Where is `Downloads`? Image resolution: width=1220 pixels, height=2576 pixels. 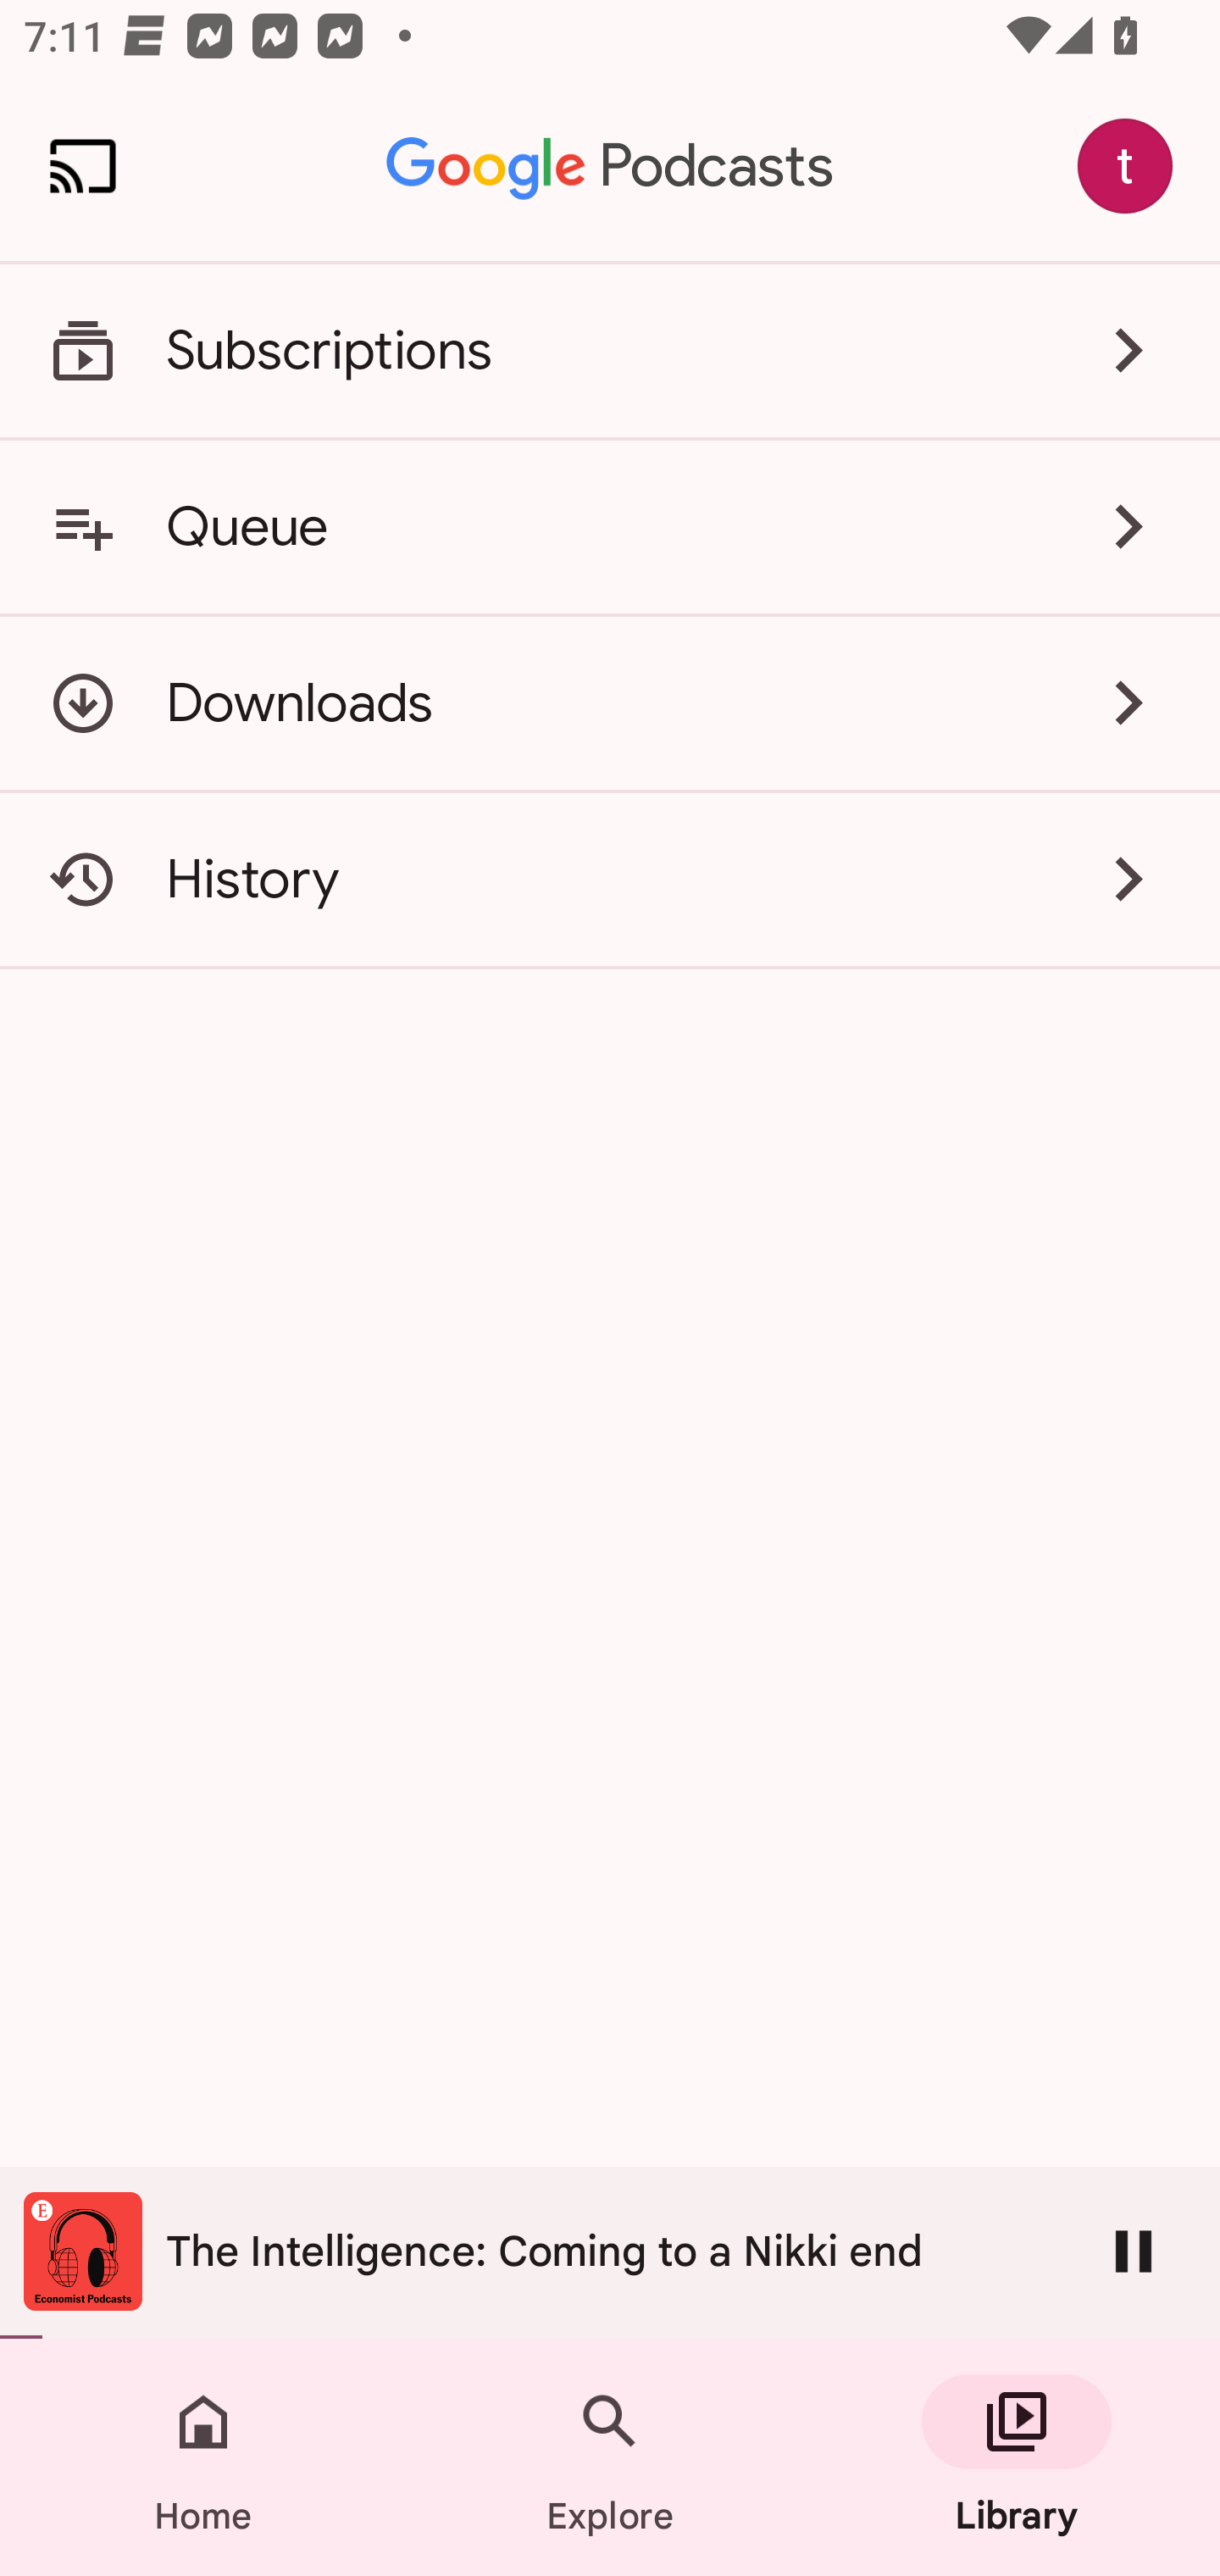
Downloads is located at coordinates (610, 703).